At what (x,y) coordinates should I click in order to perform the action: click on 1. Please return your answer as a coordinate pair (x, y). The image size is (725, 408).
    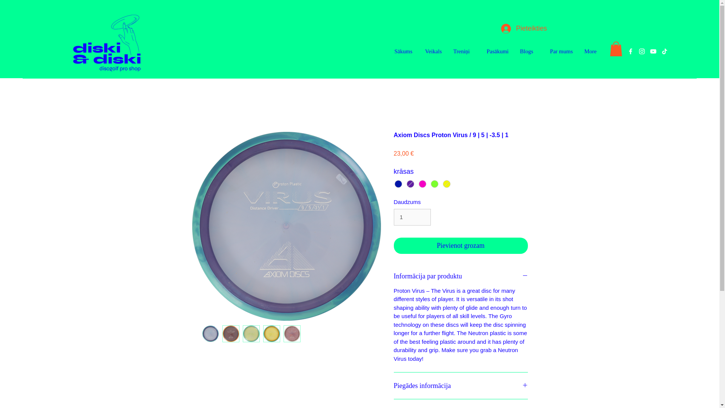
    Looking at the image, I should click on (412, 217).